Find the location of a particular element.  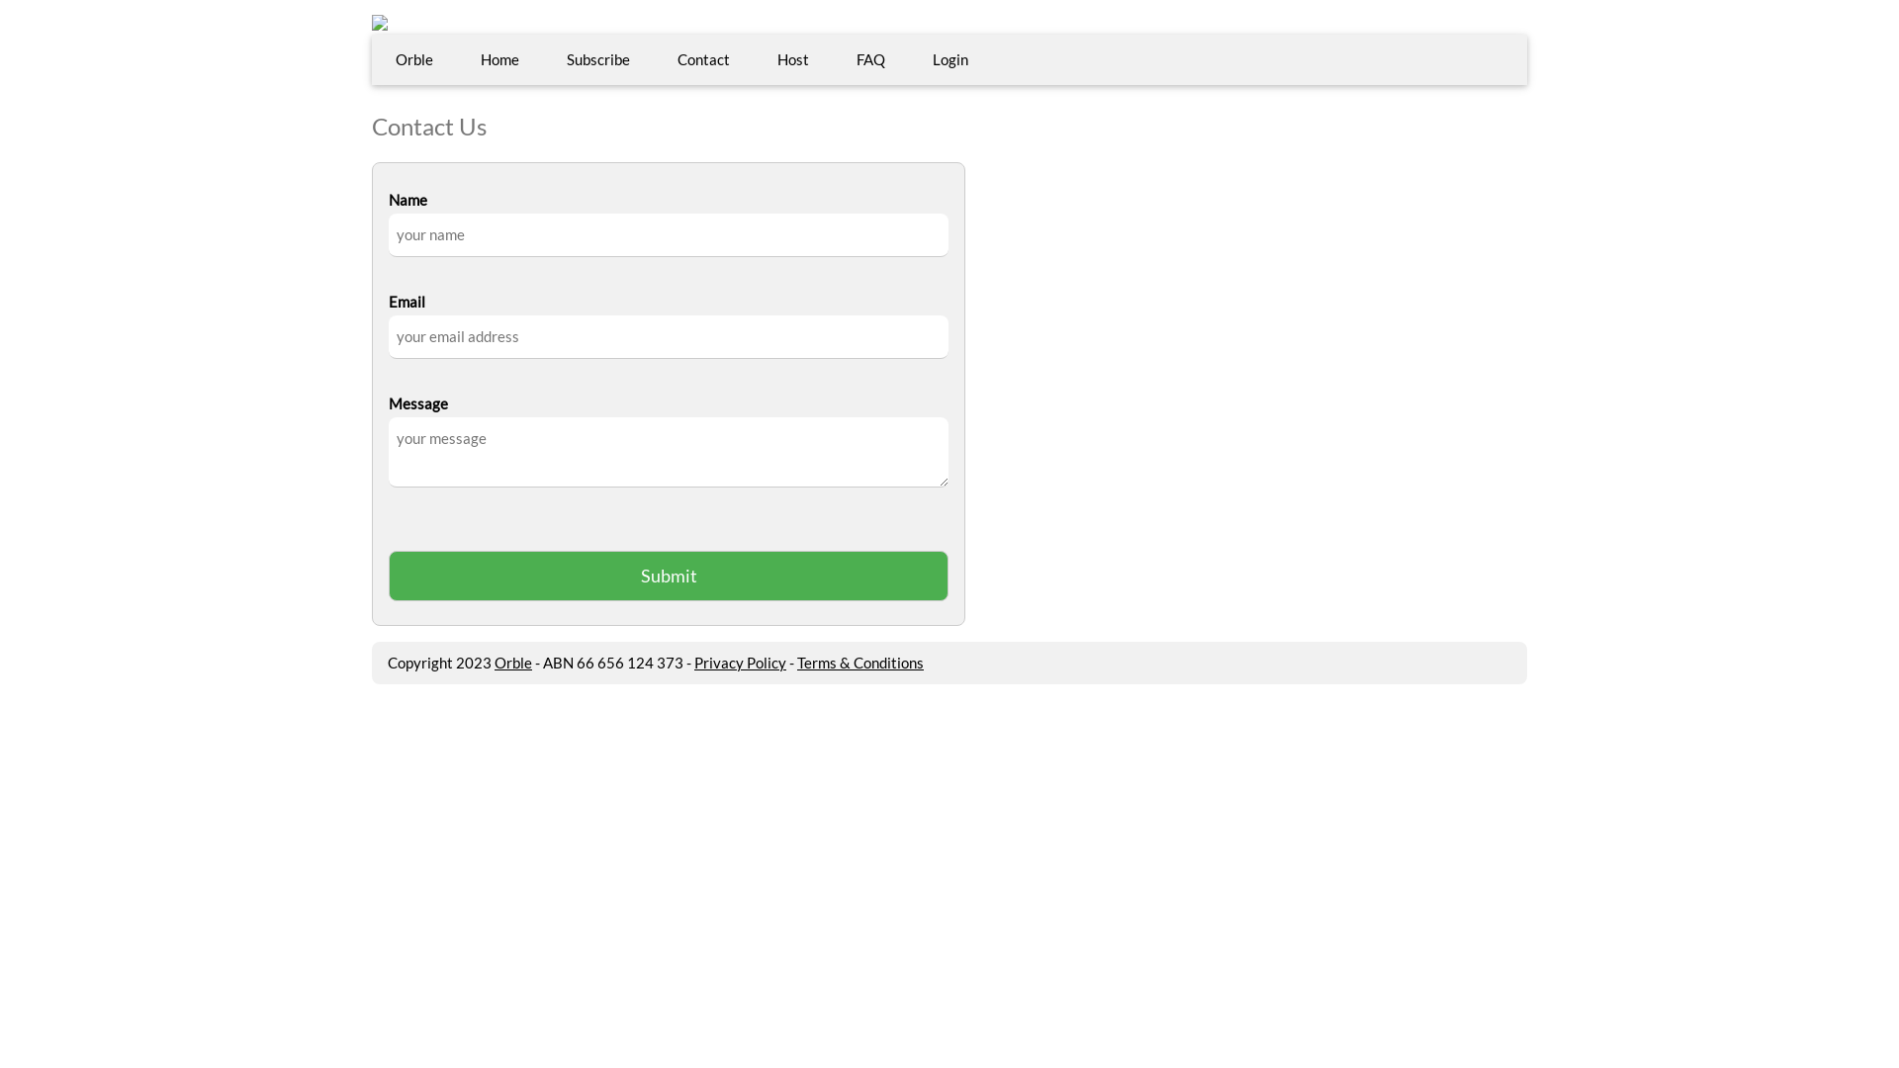

Contact is located at coordinates (704, 59).